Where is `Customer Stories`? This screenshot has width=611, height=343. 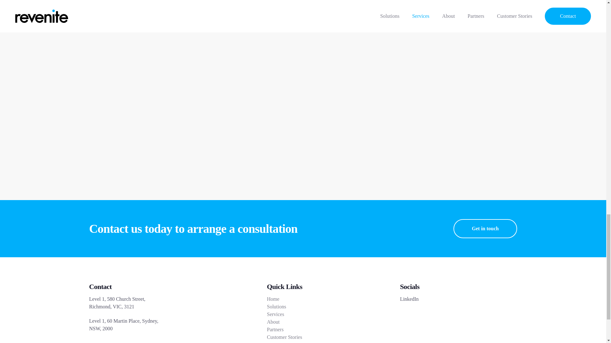
Customer Stories is located at coordinates (284, 337).